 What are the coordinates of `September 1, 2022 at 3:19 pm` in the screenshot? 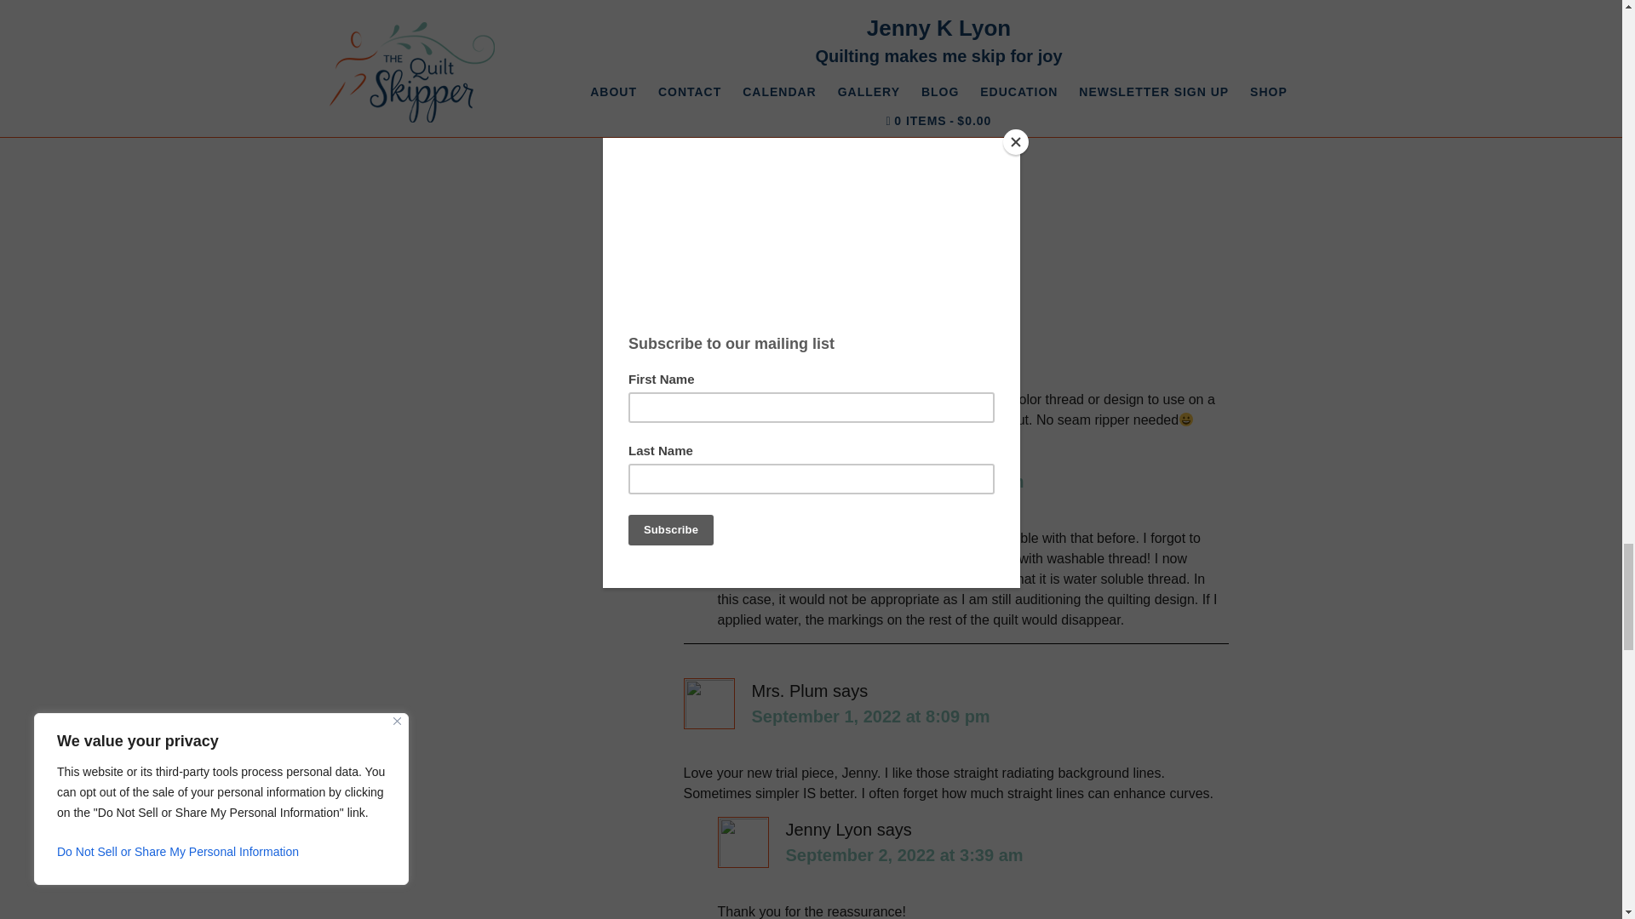 It's located at (904, 482).